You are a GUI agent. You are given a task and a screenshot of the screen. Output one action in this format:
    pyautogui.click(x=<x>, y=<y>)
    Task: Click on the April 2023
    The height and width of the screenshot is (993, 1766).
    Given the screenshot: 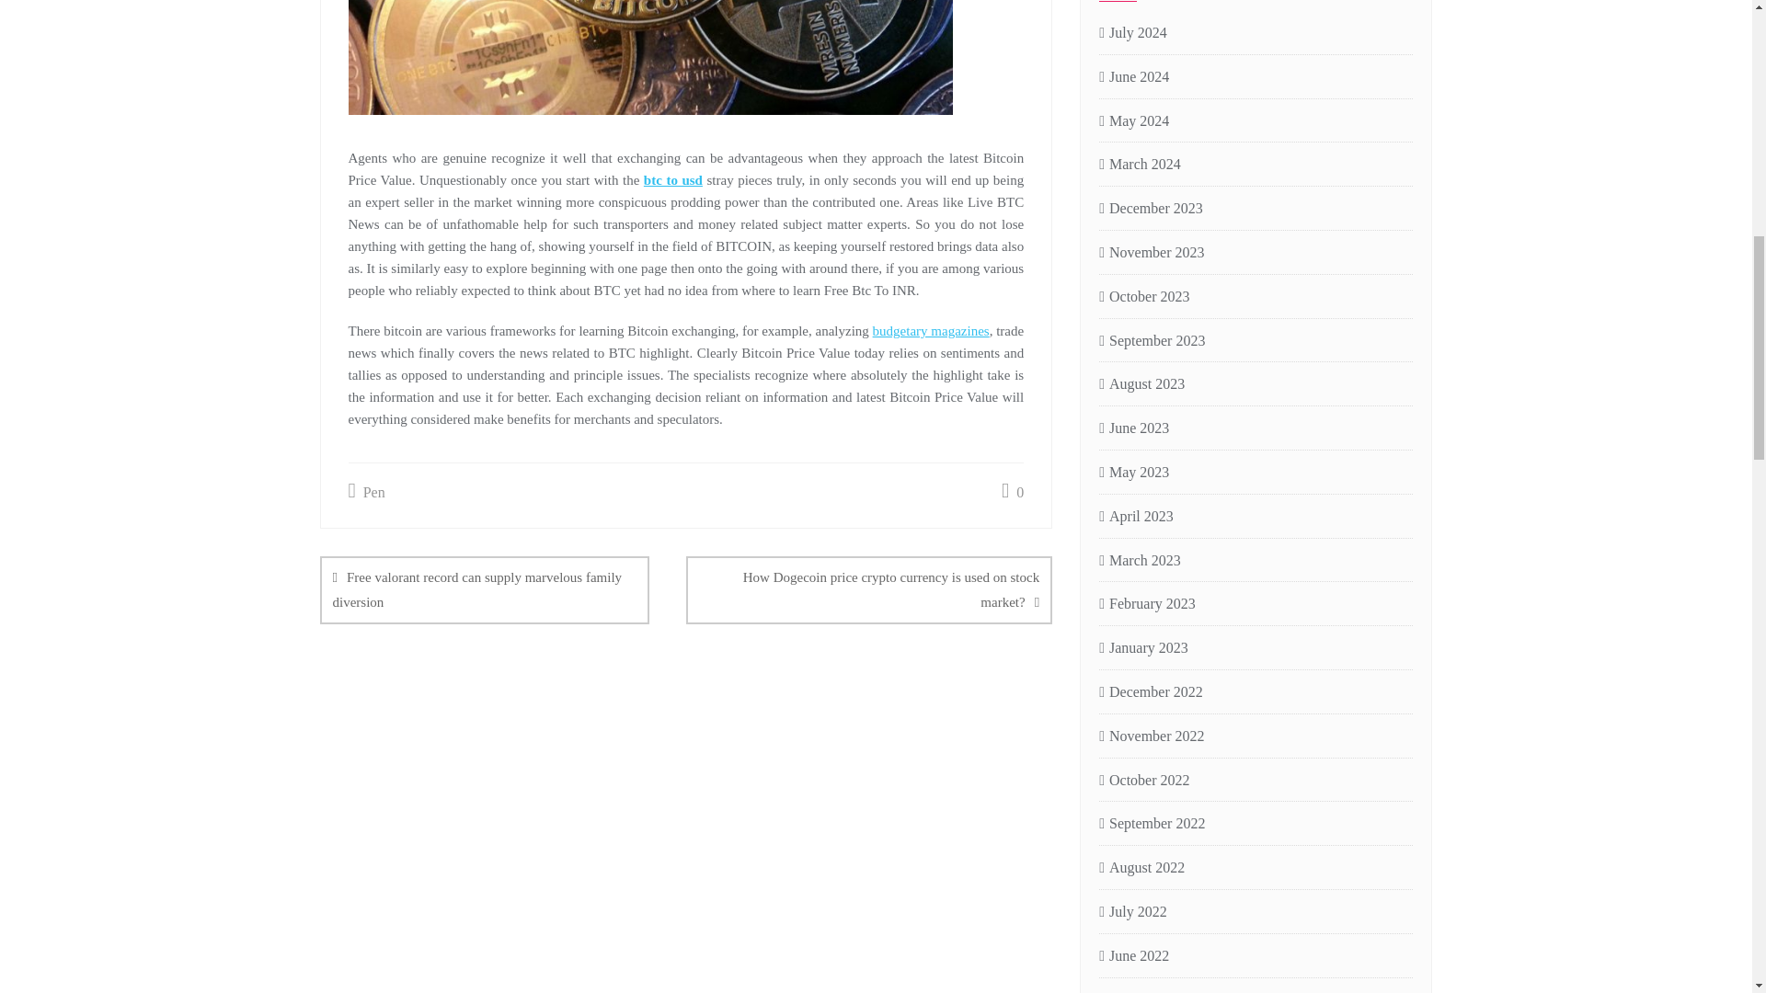 What is the action you would take?
    pyautogui.click(x=1136, y=517)
    